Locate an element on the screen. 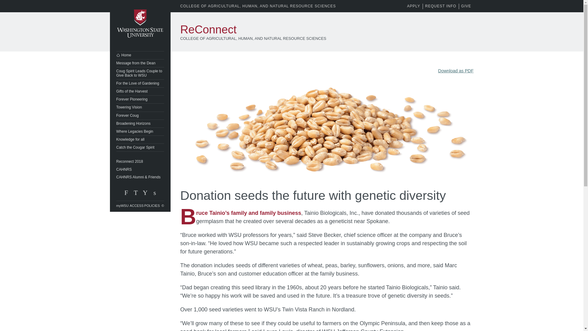 Image resolution: width=588 pixels, height=331 pixels. myWSU is located at coordinates (123, 205).